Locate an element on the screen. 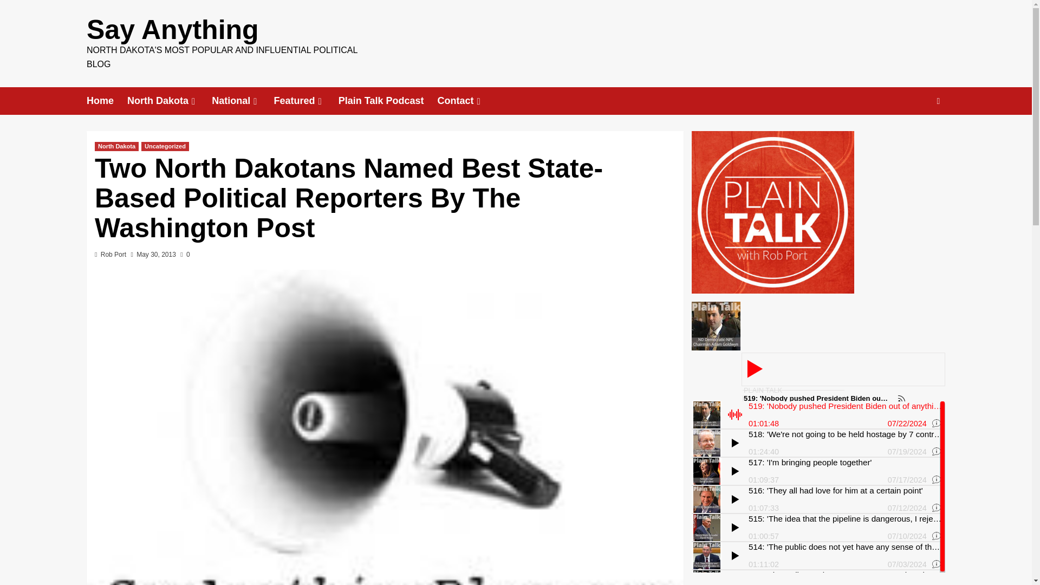 The height and width of the screenshot is (585, 1040). Search is located at coordinates (913, 134).